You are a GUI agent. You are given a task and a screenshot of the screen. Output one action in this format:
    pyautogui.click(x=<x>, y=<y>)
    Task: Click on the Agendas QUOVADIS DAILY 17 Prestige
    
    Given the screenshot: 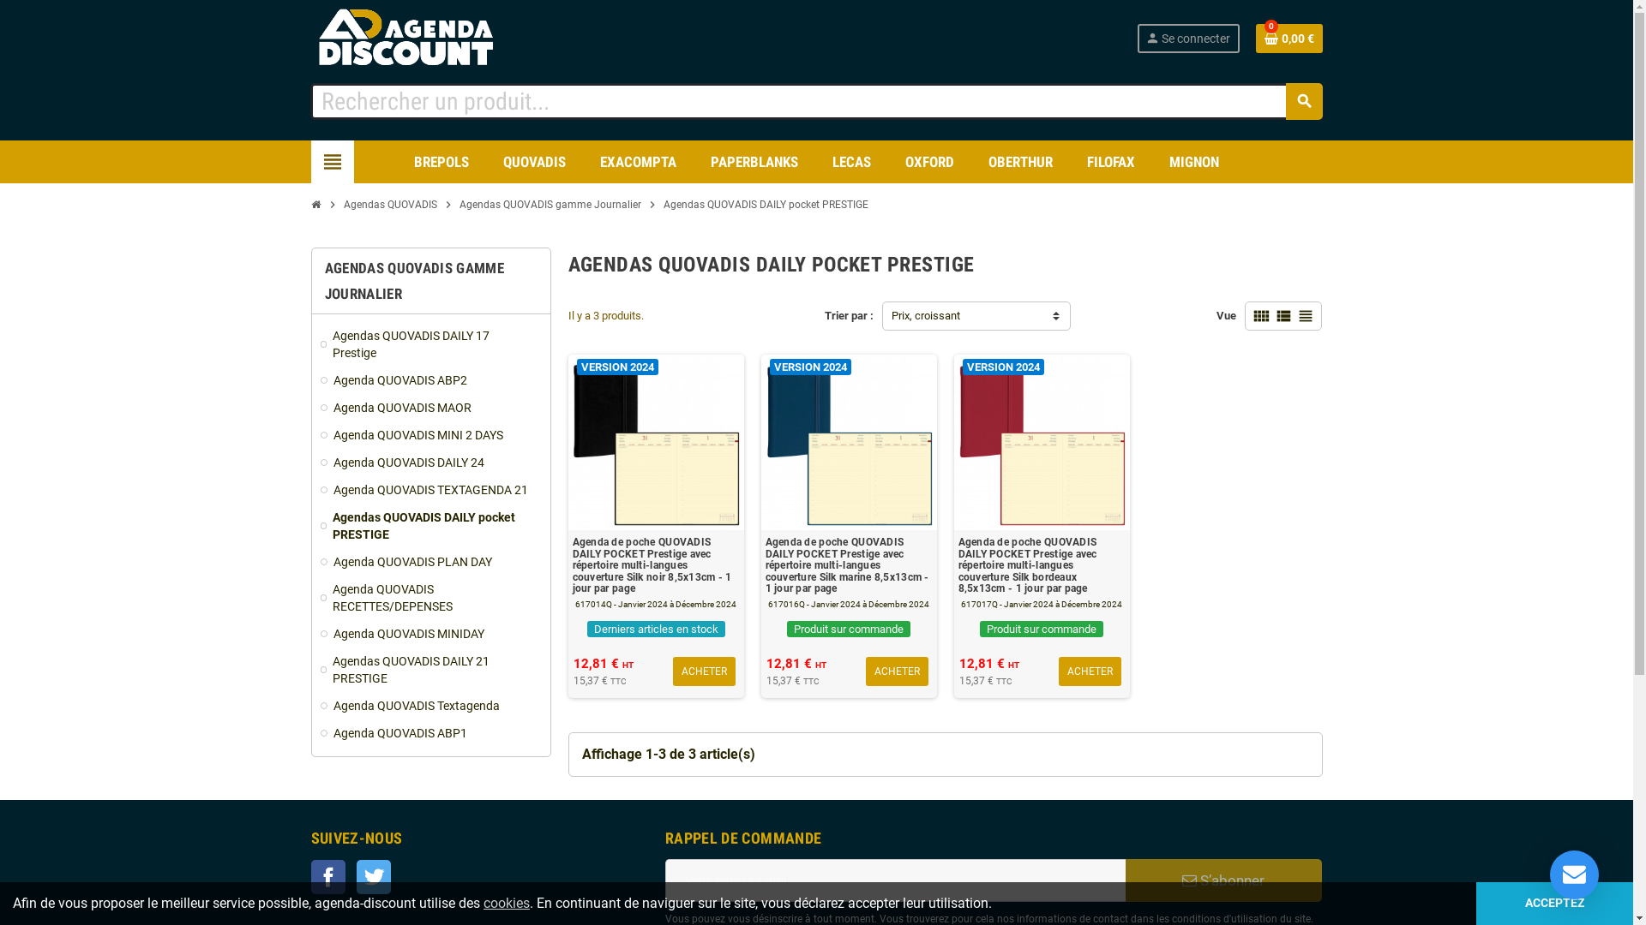 What is the action you would take?
    pyautogui.click(x=431, y=344)
    